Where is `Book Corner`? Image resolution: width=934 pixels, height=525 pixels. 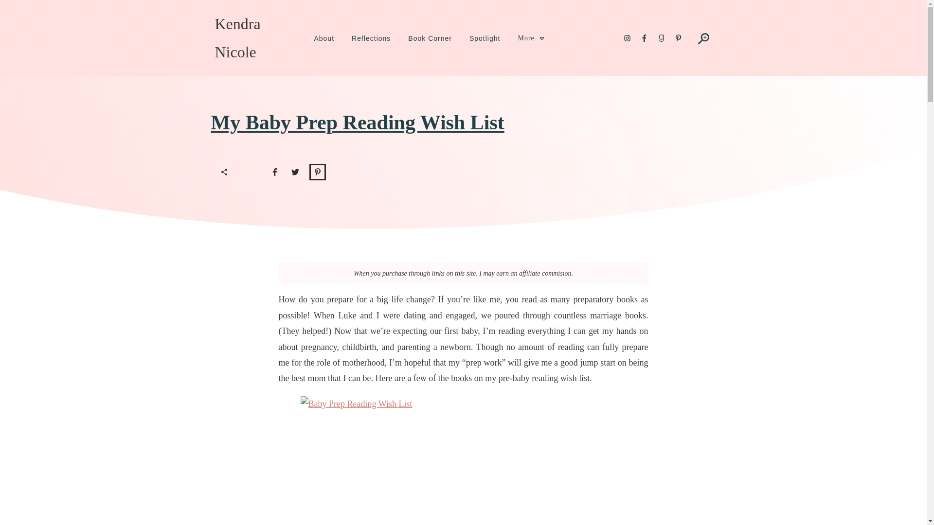 Book Corner is located at coordinates (430, 38).